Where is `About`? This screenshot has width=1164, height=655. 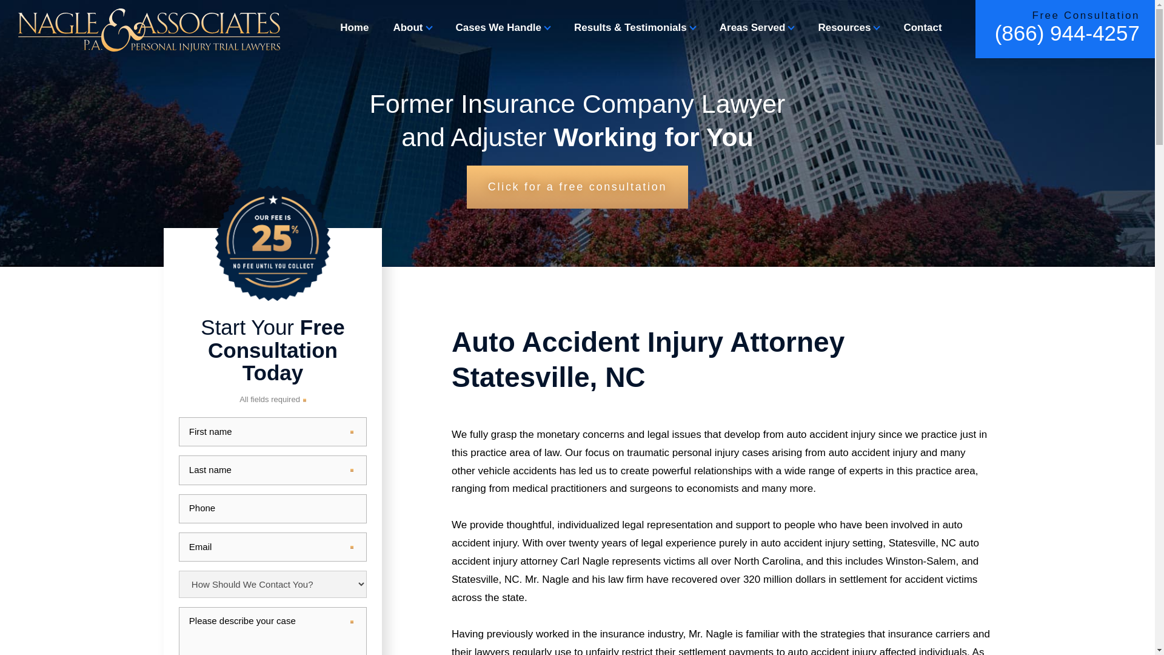 About is located at coordinates (412, 27).